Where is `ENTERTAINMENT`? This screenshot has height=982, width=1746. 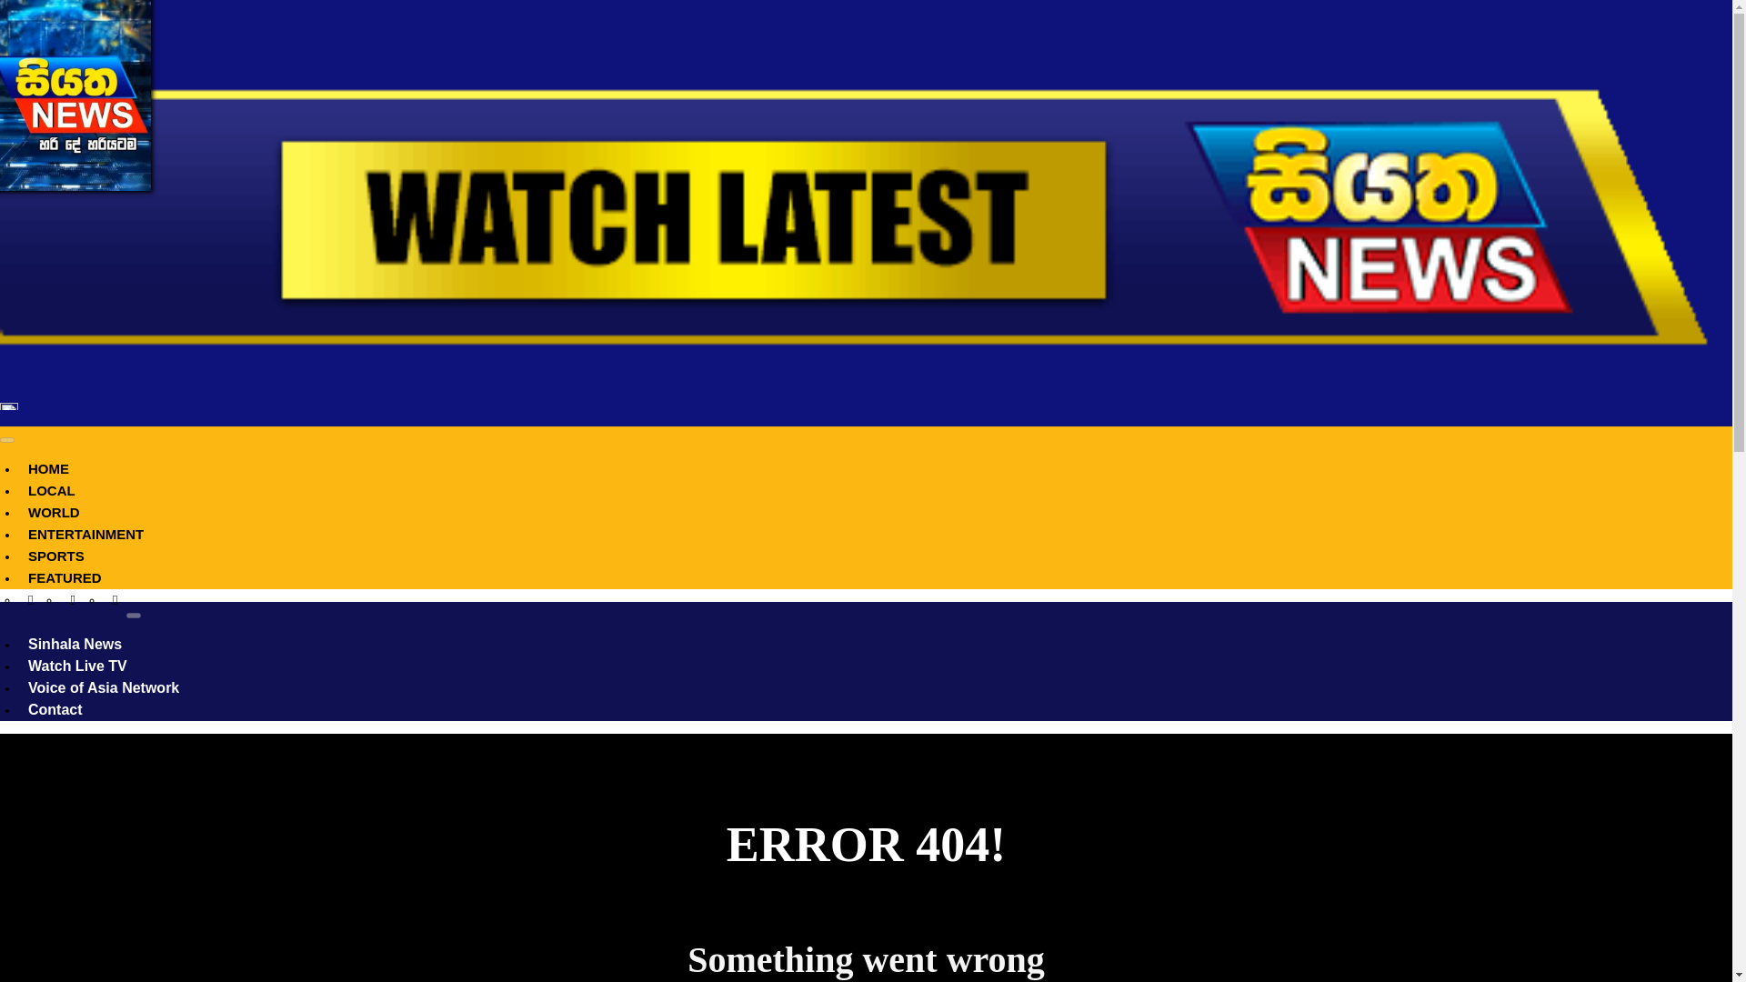 ENTERTAINMENT is located at coordinates (85, 534).